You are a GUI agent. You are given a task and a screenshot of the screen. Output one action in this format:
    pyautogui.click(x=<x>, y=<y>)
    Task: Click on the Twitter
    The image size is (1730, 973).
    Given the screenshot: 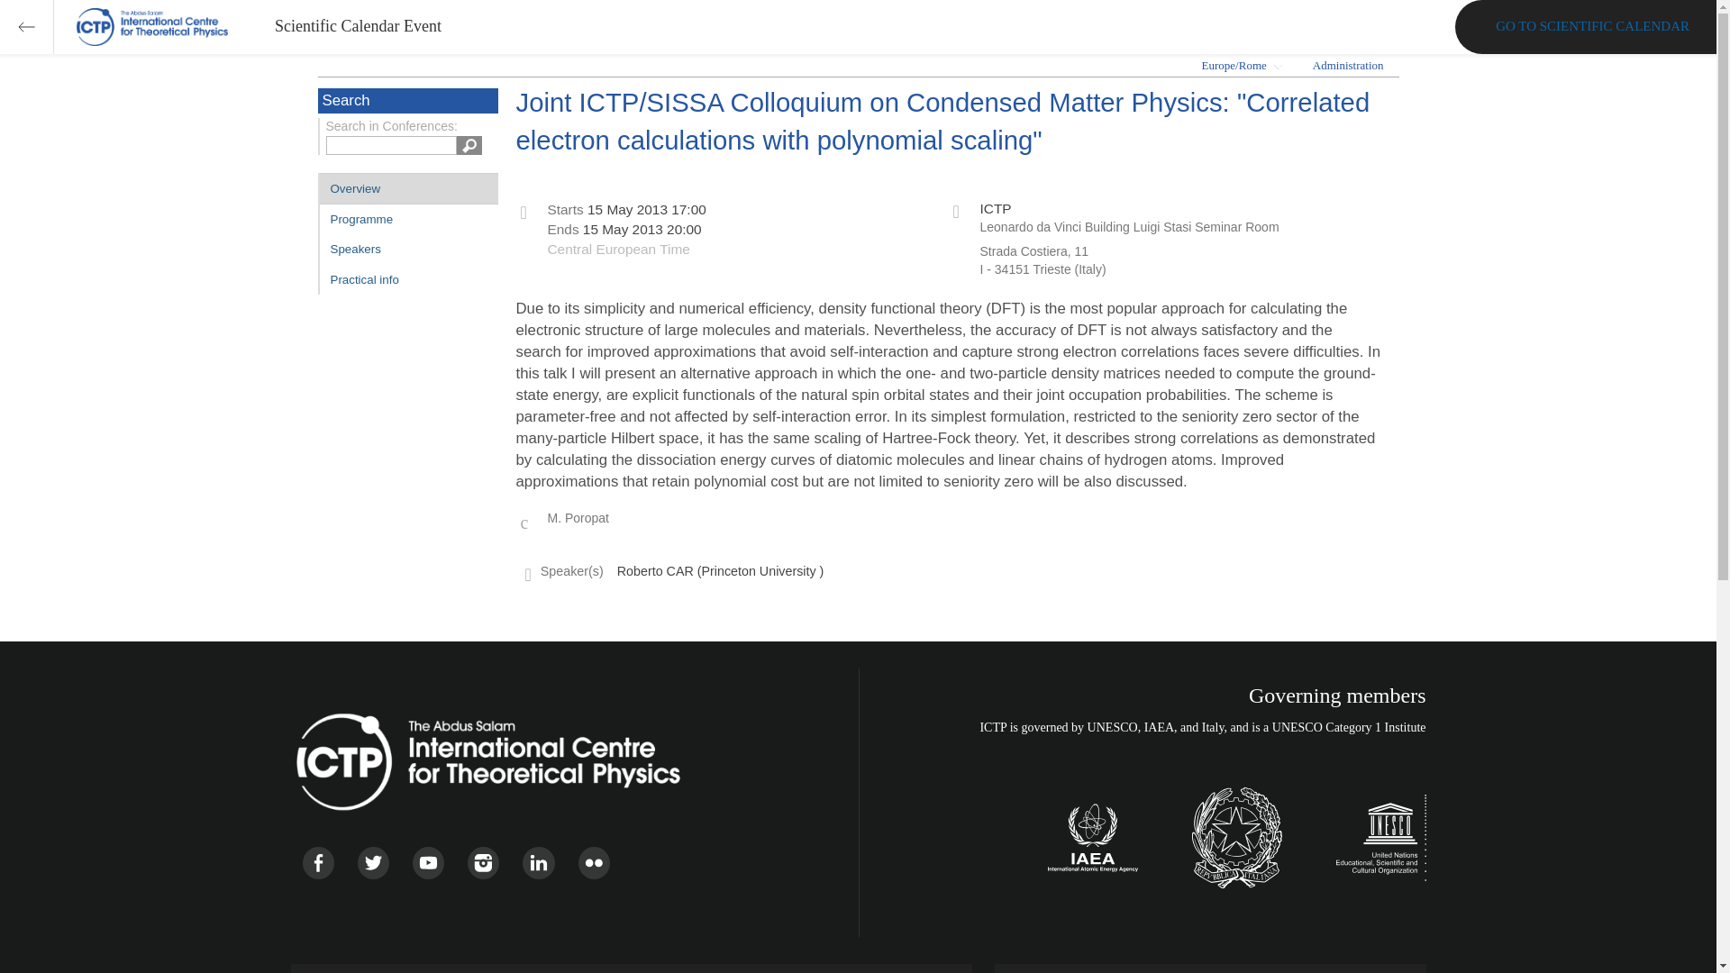 What is the action you would take?
    pyautogui.click(x=373, y=862)
    